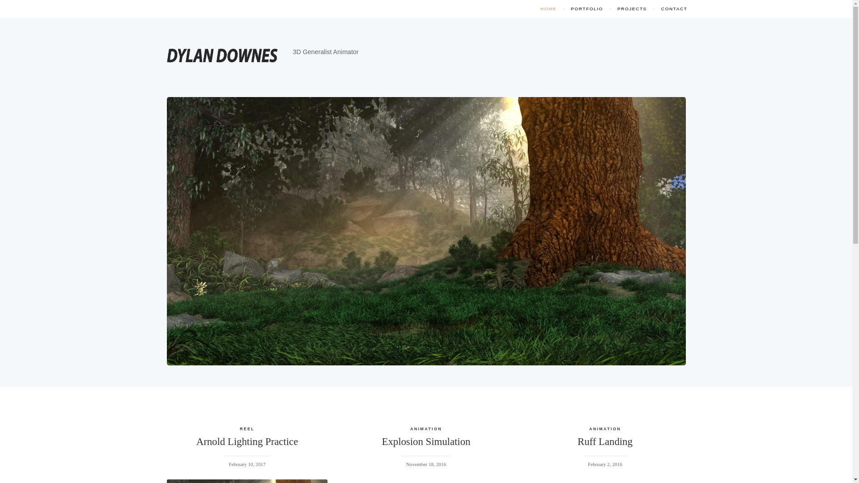  I want to click on RUFF LANDING, so click(540, 47).